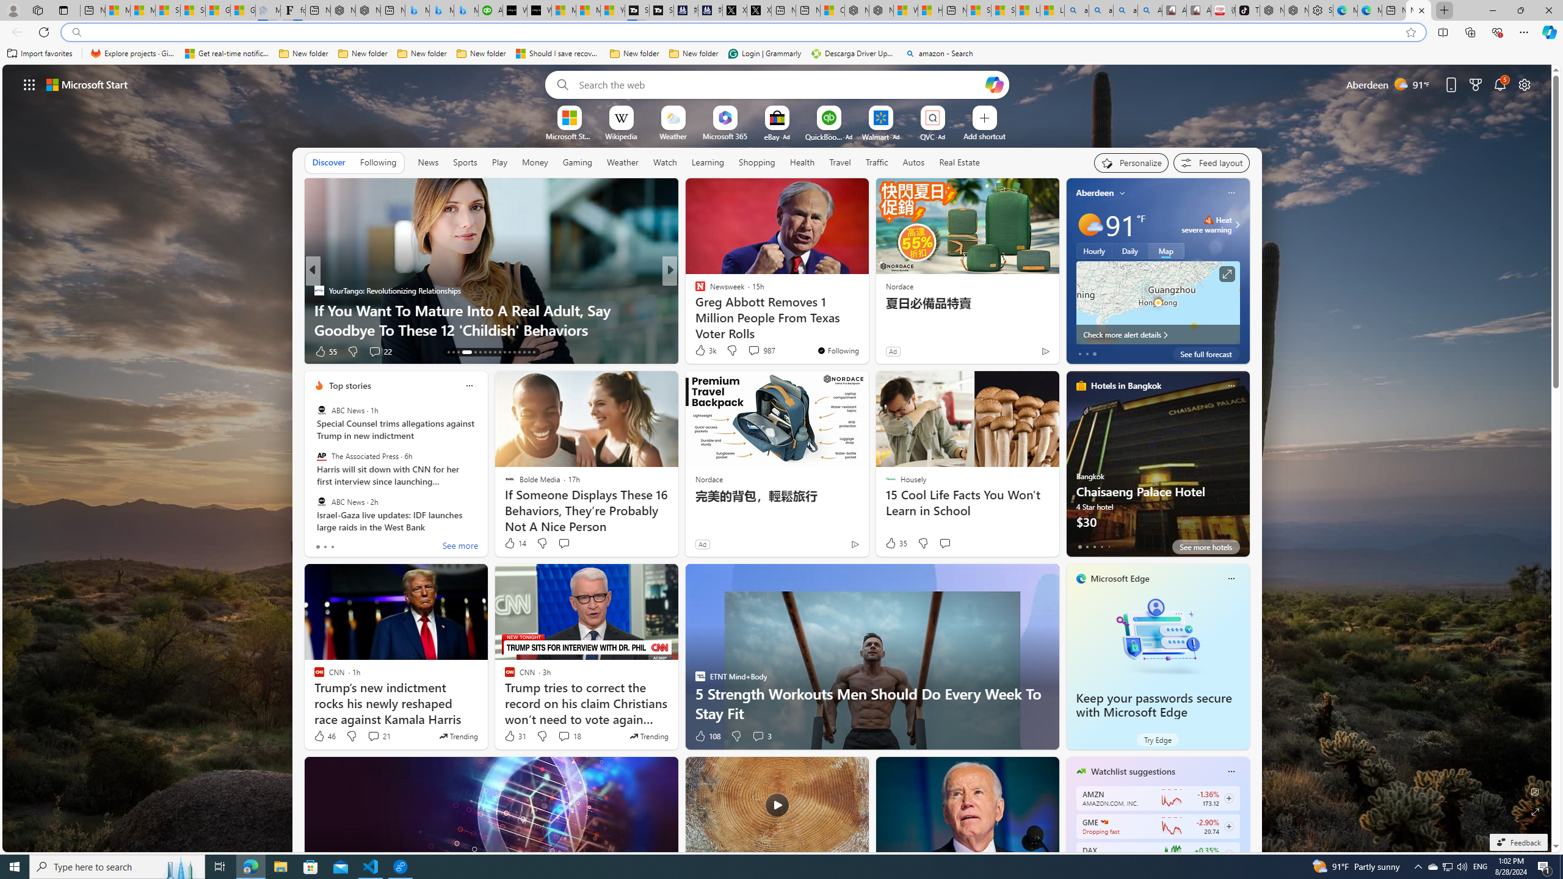 Image resolution: width=1563 pixels, height=879 pixels. I want to click on AutomationID: tab-26, so click(519, 352).